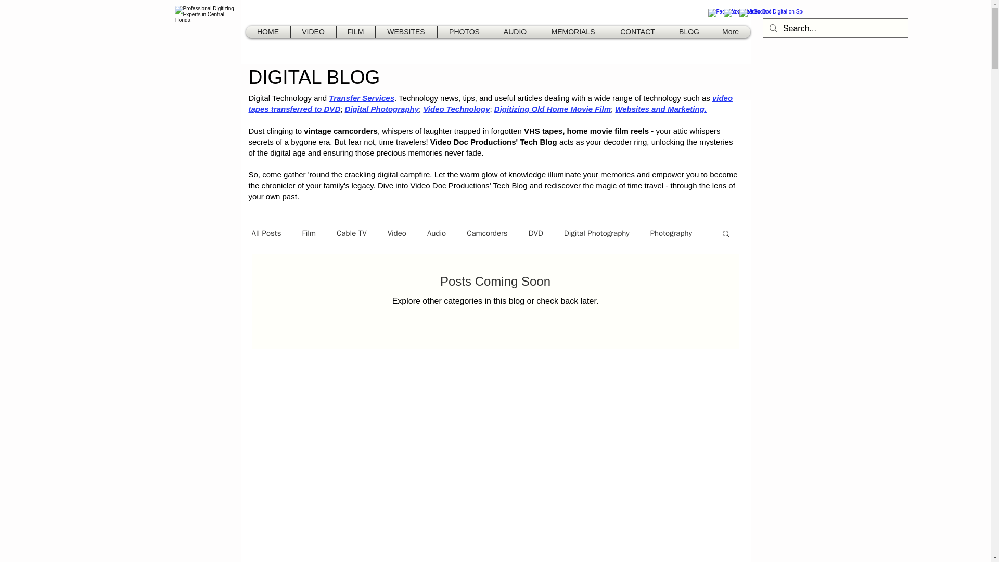 This screenshot has height=562, width=999. I want to click on Digitize video, audio, film, an more, so click(208, 31).